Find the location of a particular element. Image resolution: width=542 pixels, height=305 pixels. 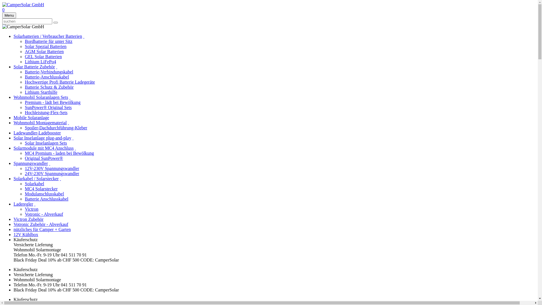

Hochleistung-Flex-Sets is located at coordinates (46, 112).